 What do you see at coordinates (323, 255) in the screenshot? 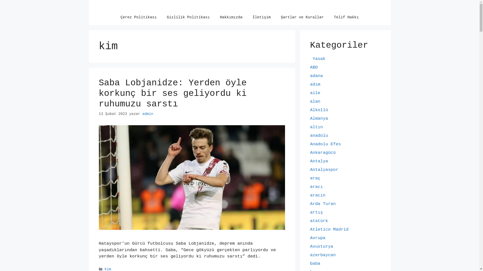
I see `azerbaycan` at bounding box center [323, 255].